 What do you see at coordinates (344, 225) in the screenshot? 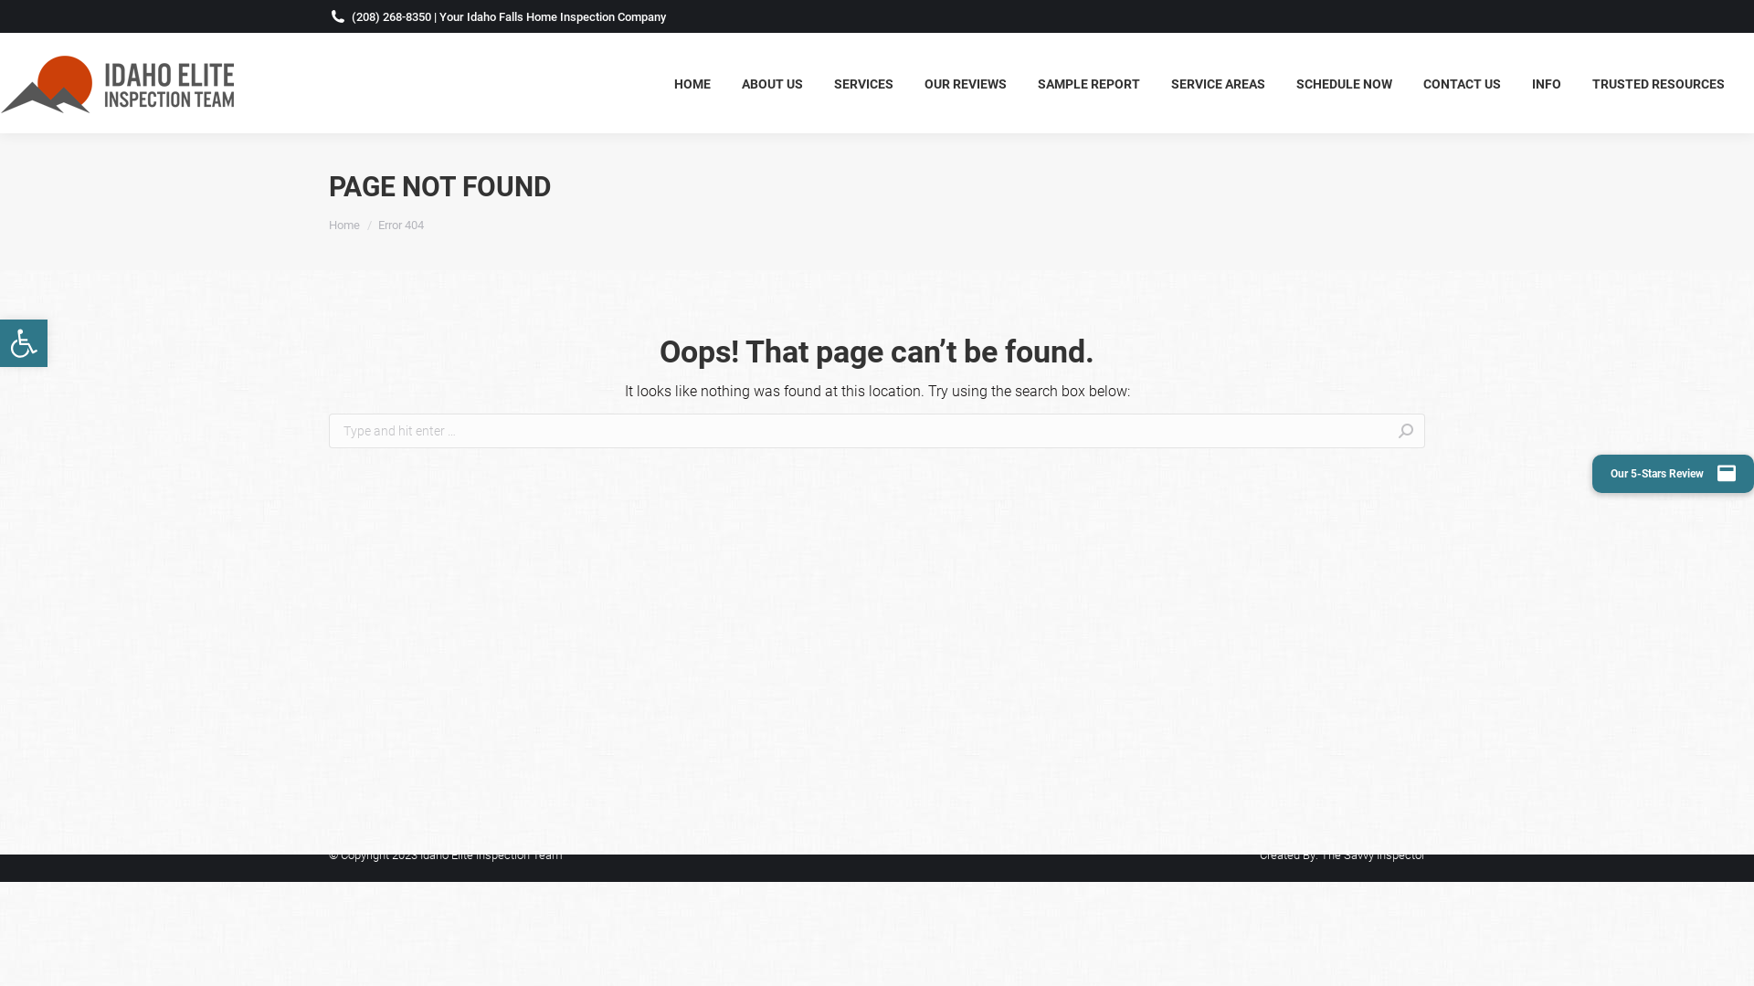
I see `Home` at bounding box center [344, 225].